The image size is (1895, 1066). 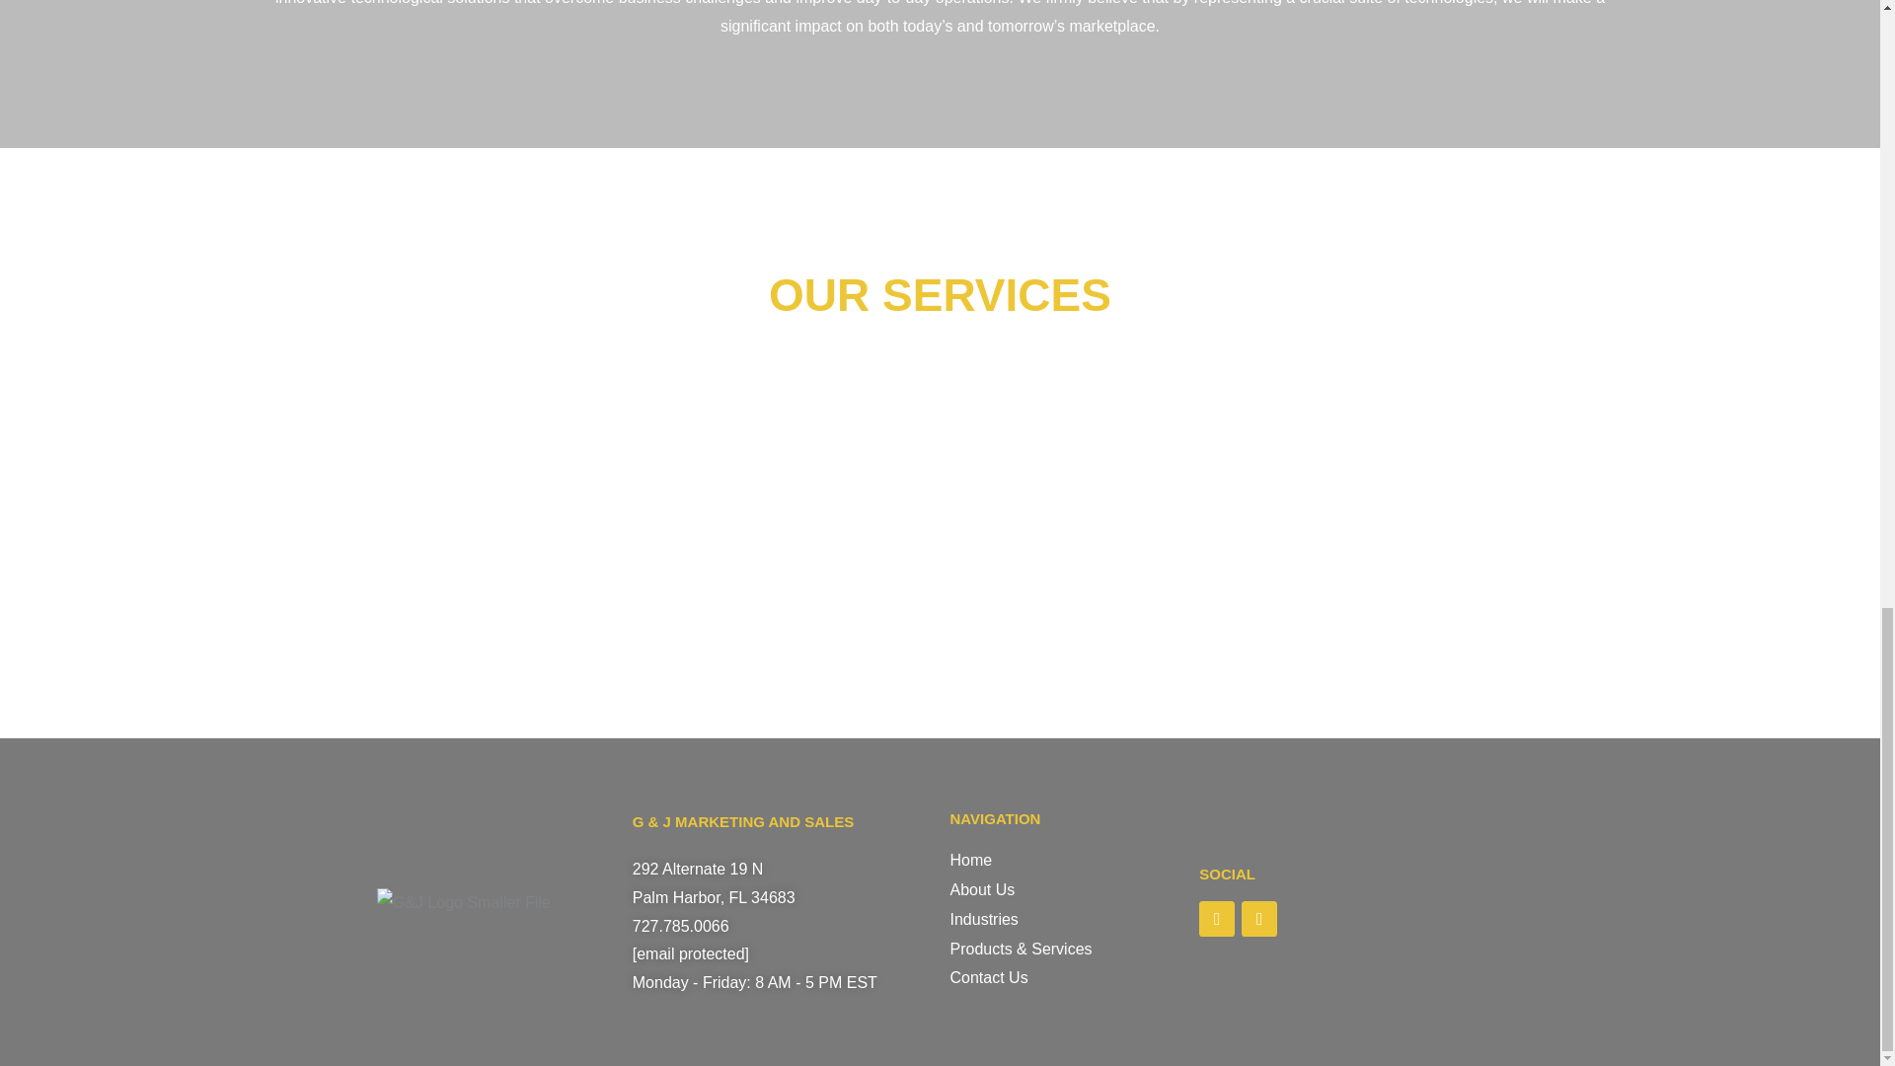 What do you see at coordinates (1064, 920) in the screenshot?
I see `Industries` at bounding box center [1064, 920].